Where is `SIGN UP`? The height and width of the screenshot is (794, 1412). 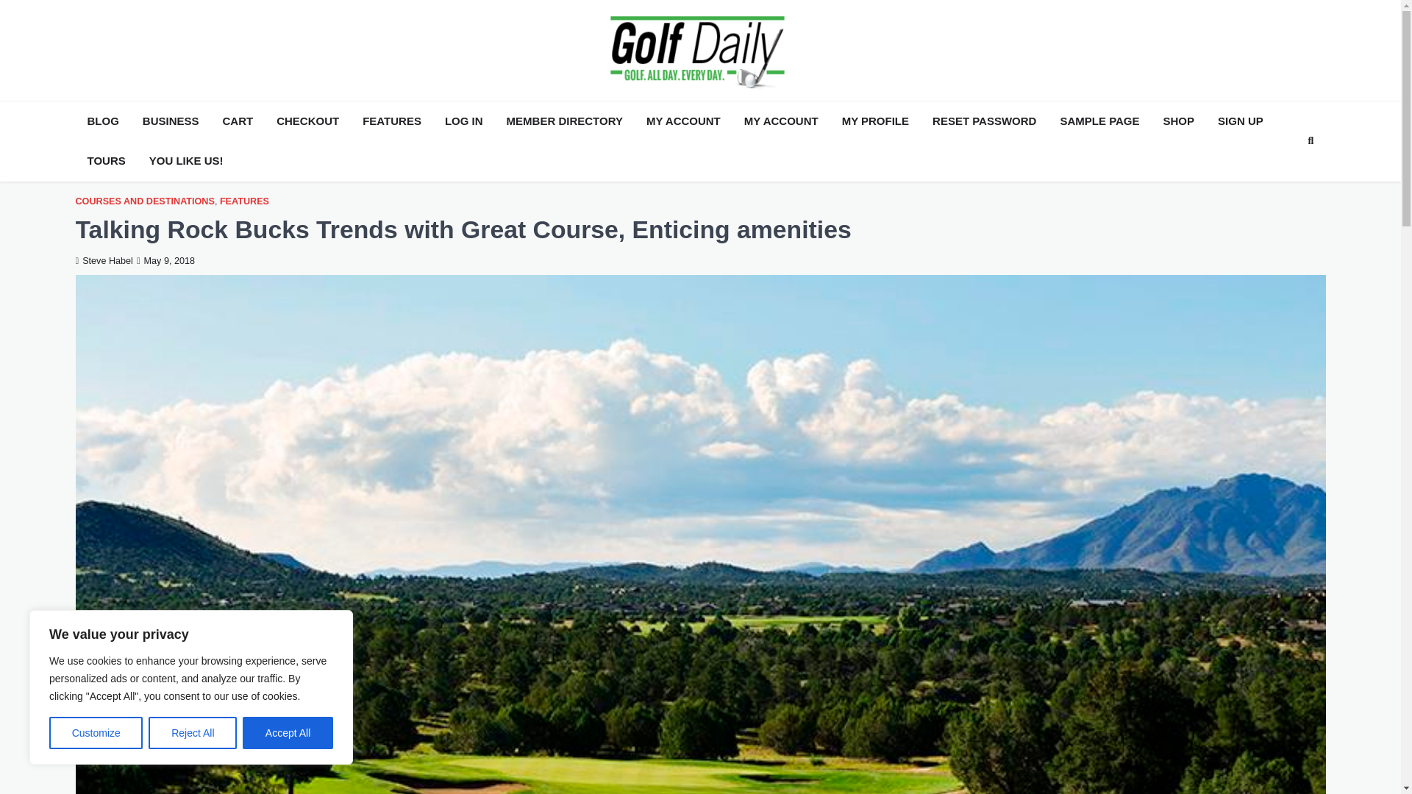
SIGN UP is located at coordinates (1240, 122).